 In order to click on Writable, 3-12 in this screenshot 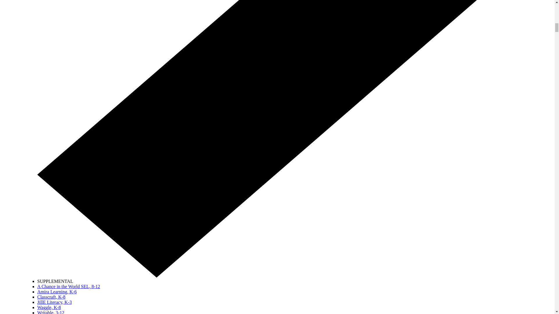, I will do `click(51, 312)`.